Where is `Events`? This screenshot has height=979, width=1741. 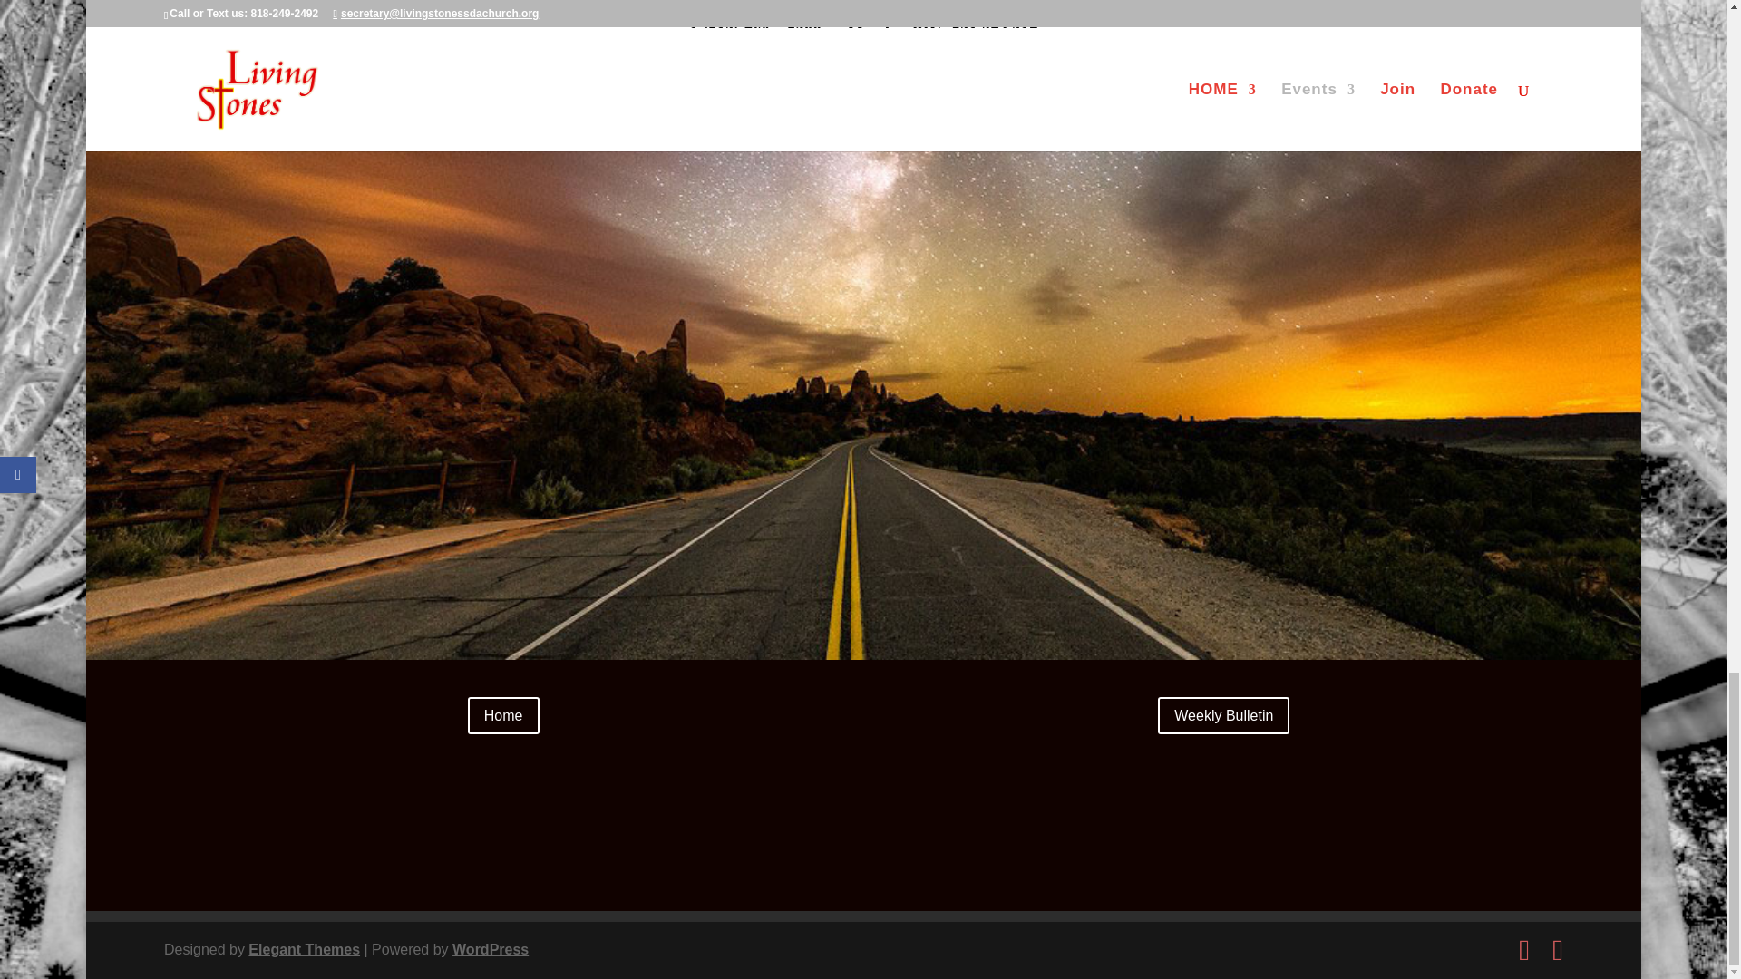 Events is located at coordinates (279, 892).